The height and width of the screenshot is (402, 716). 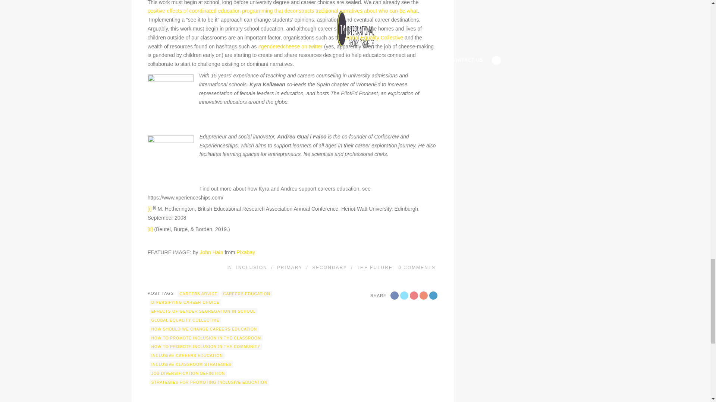 What do you see at coordinates (395, 296) in the screenshot?
I see `Facebook` at bounding box center [395, 296].